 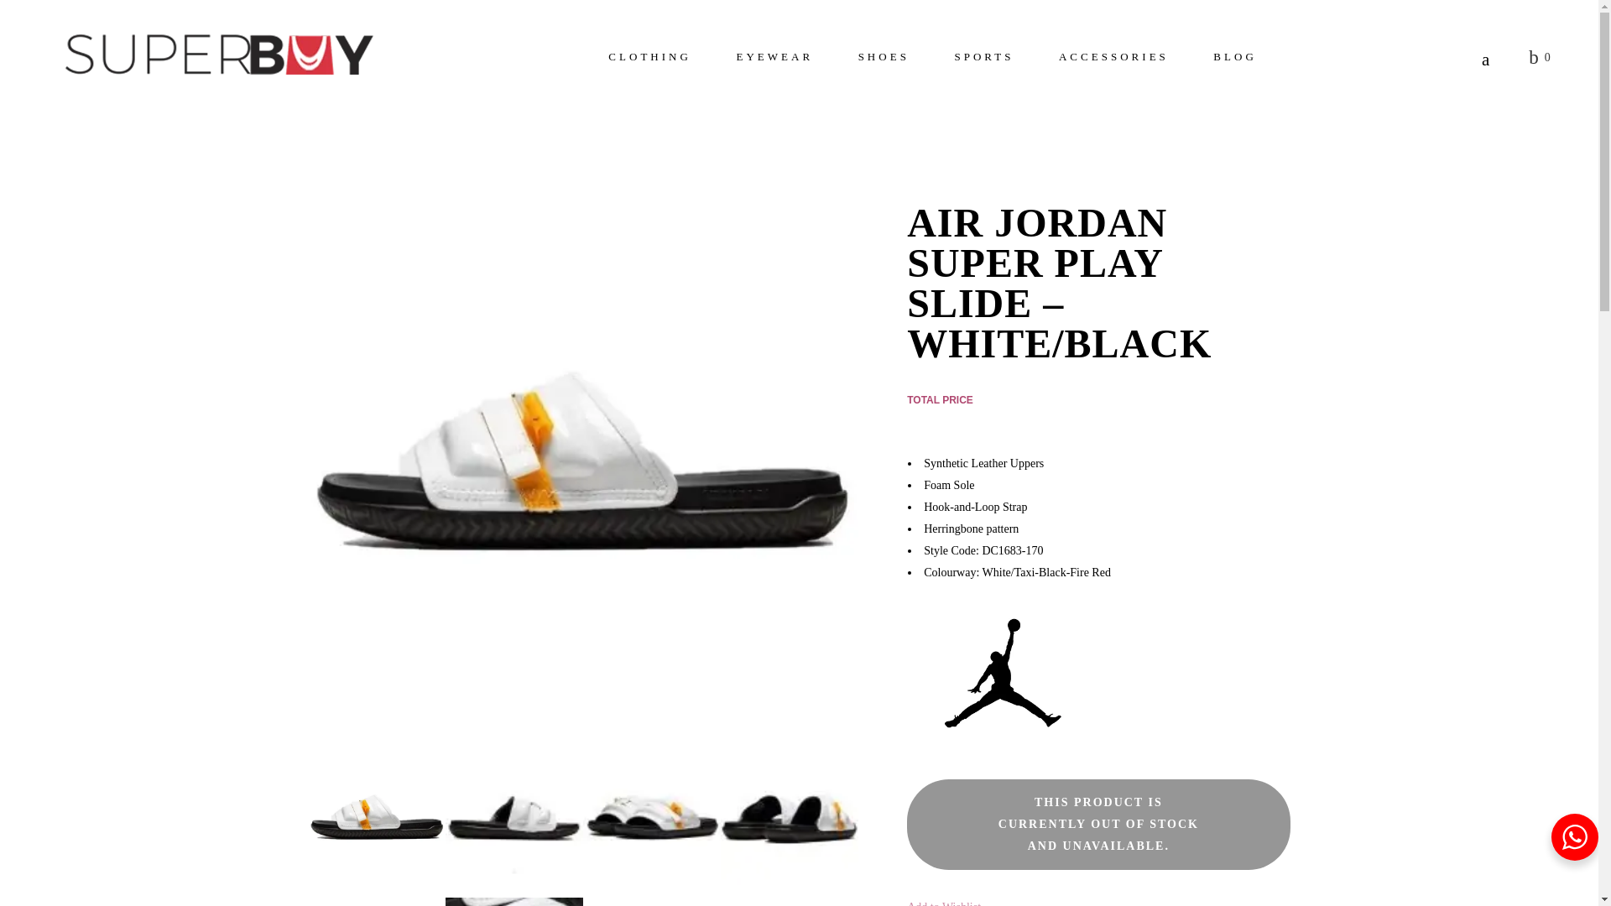 I want to click on Air Jordan Super Play Slide - Black-3, so click(x=651, y=820).